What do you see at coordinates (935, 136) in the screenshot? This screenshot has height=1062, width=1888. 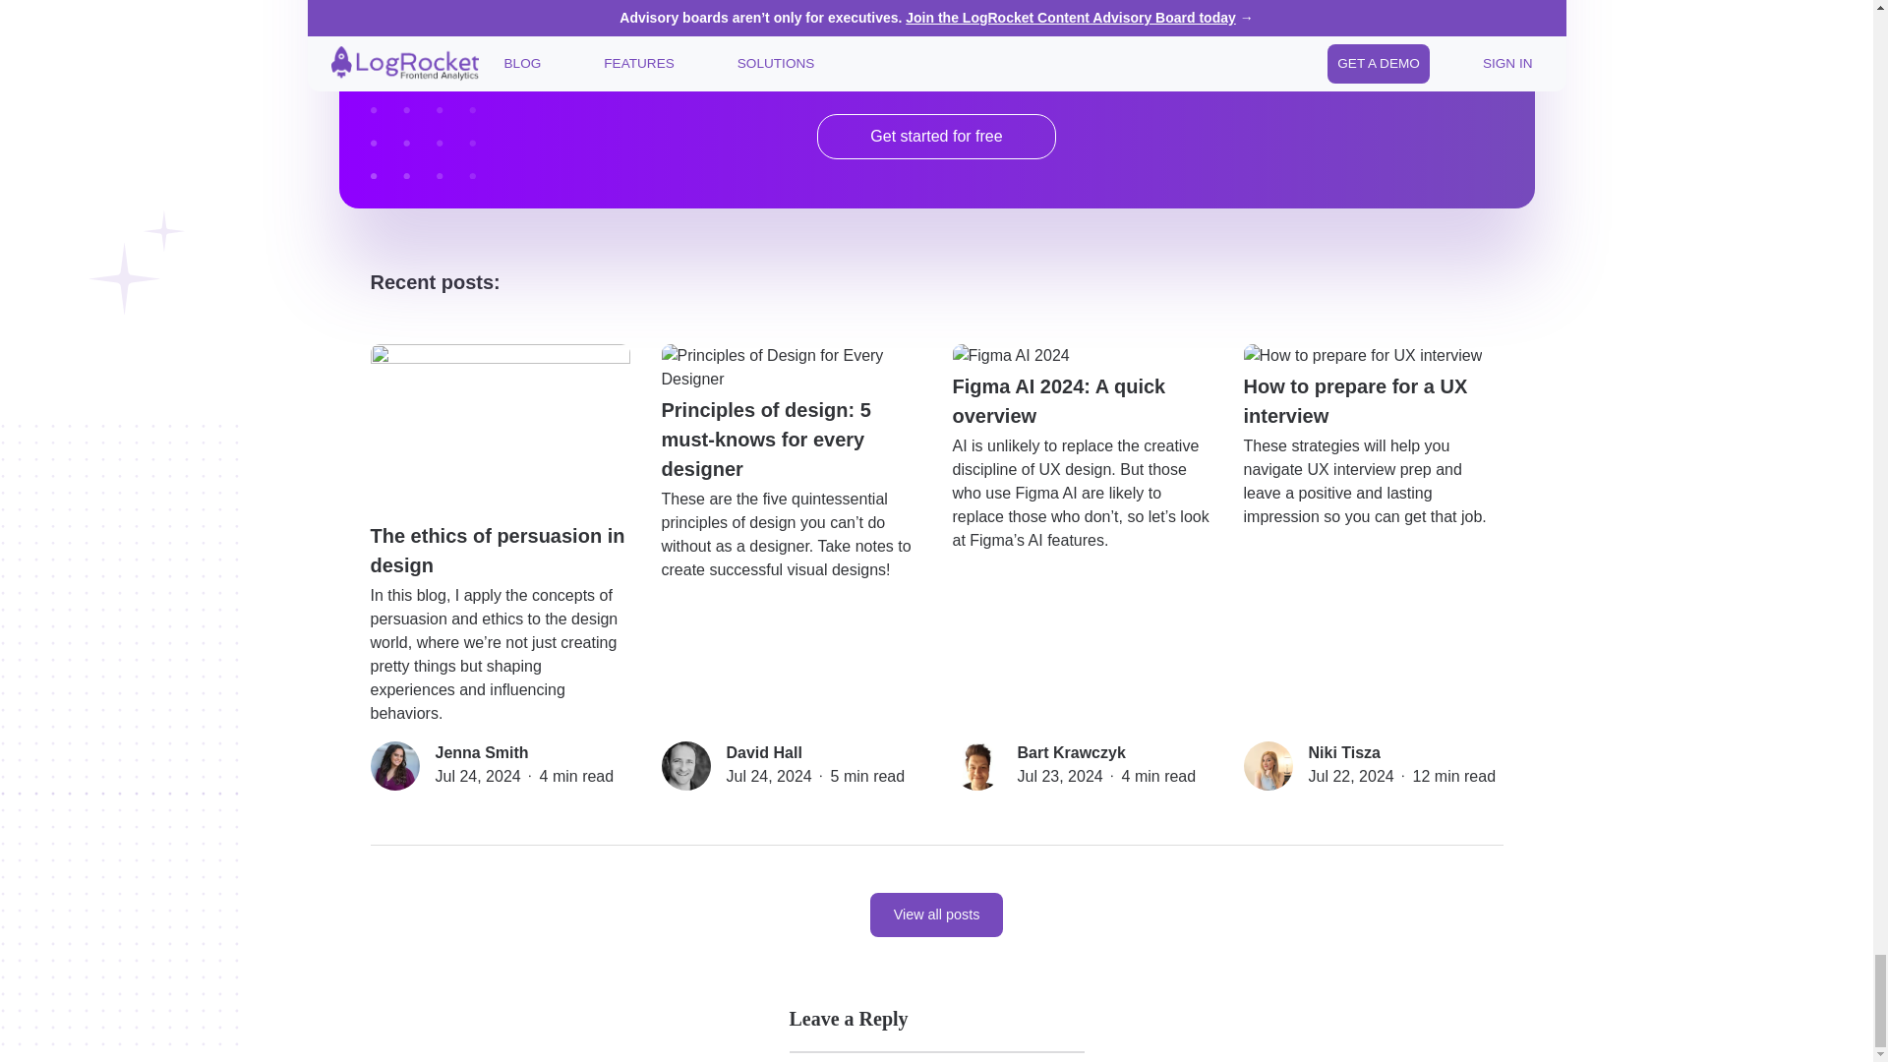 I see `Get started for free` at bounding box center [935, 136].